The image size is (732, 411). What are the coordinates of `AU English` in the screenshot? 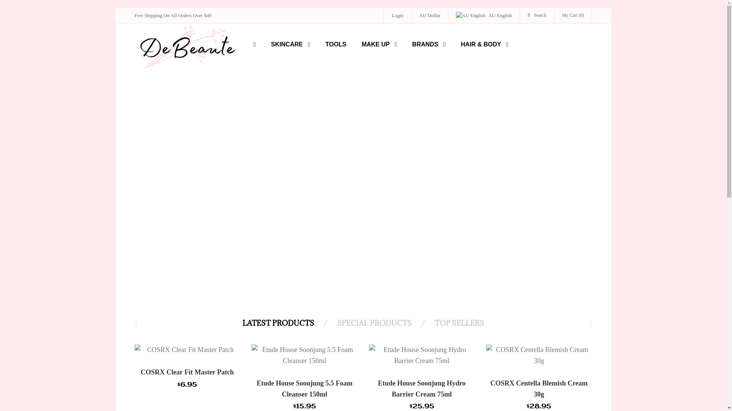 It's located at (471, 16).